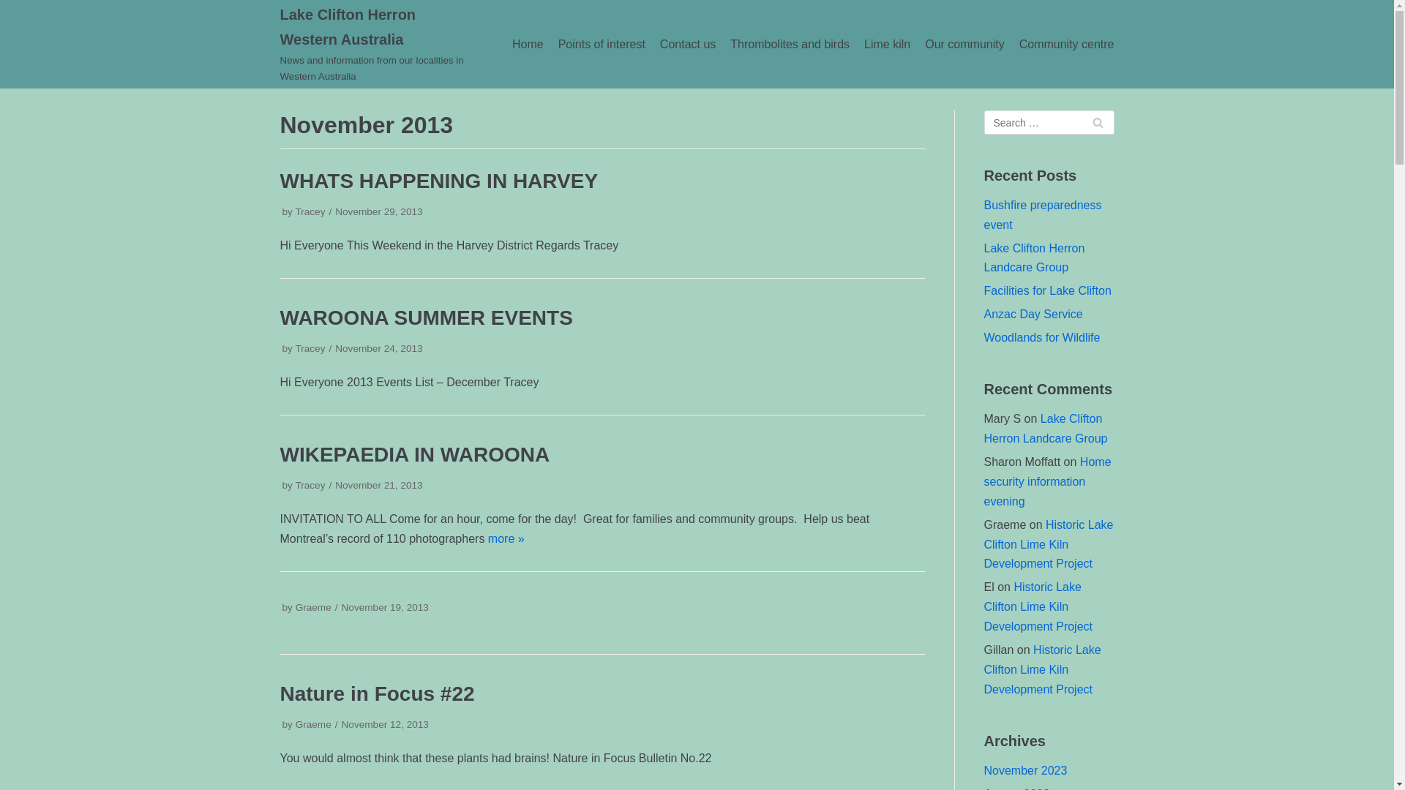  Describe the element at coordinates (1048, 544) in the screenshot. I see `Historic Lake Clifton Lime Kiln Development Project` at that location.